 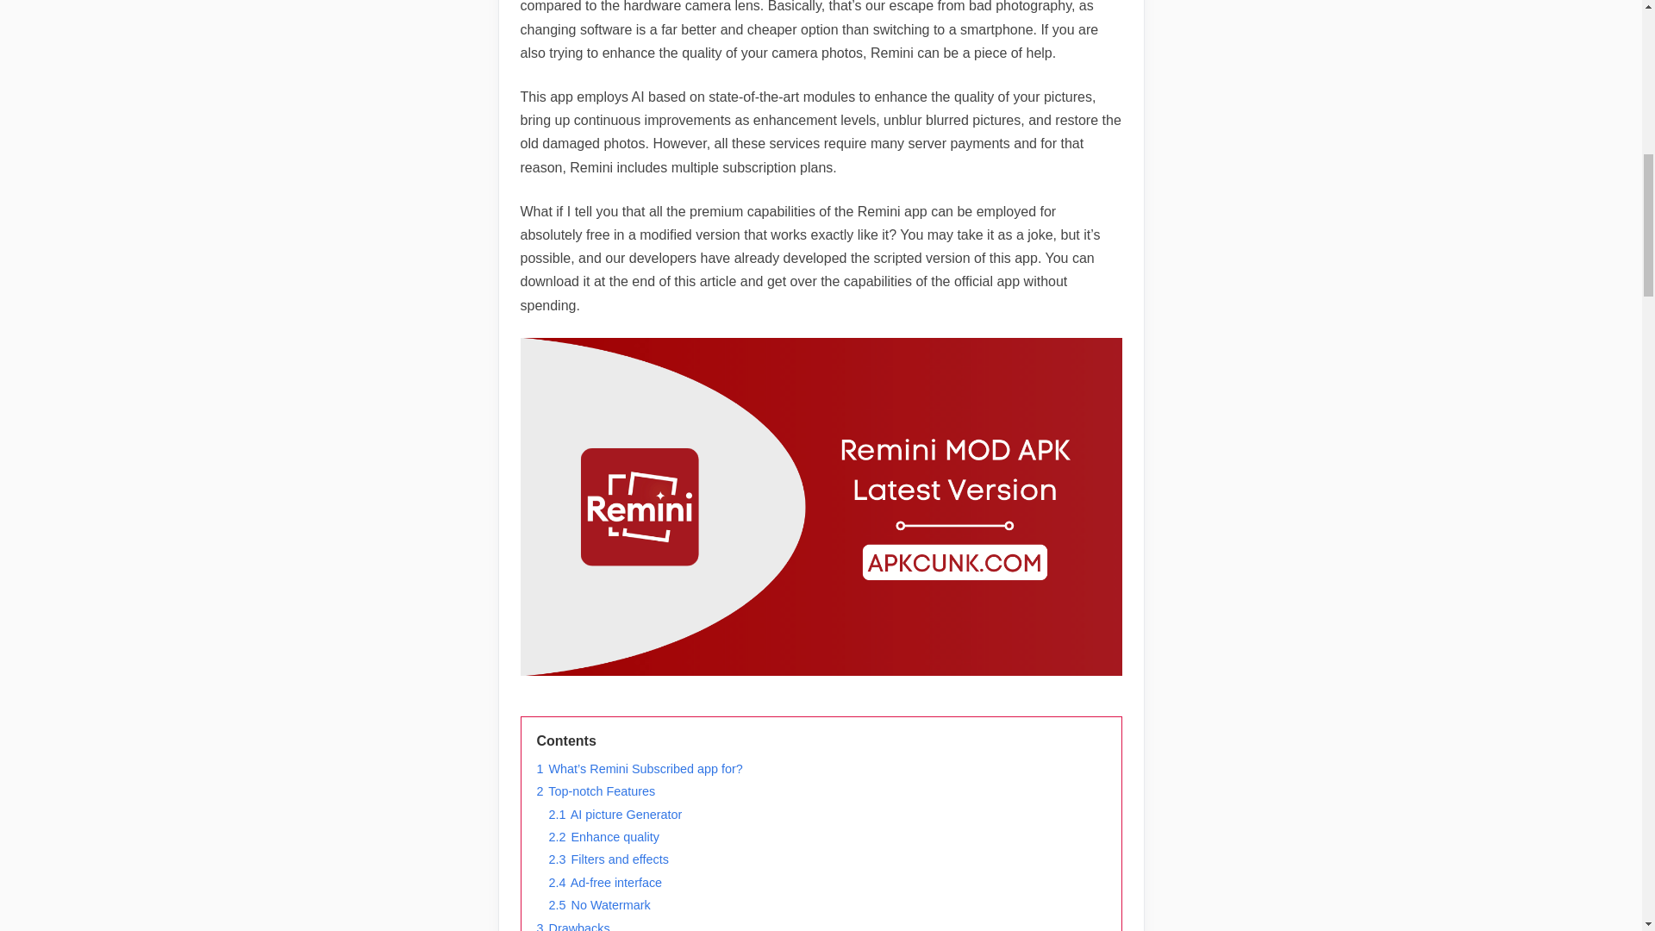 I want to click on 2.1 AI picture Generator, so click(x=615, y=814).